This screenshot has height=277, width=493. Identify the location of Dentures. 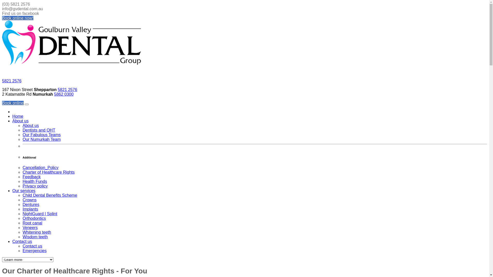
(31, 205).